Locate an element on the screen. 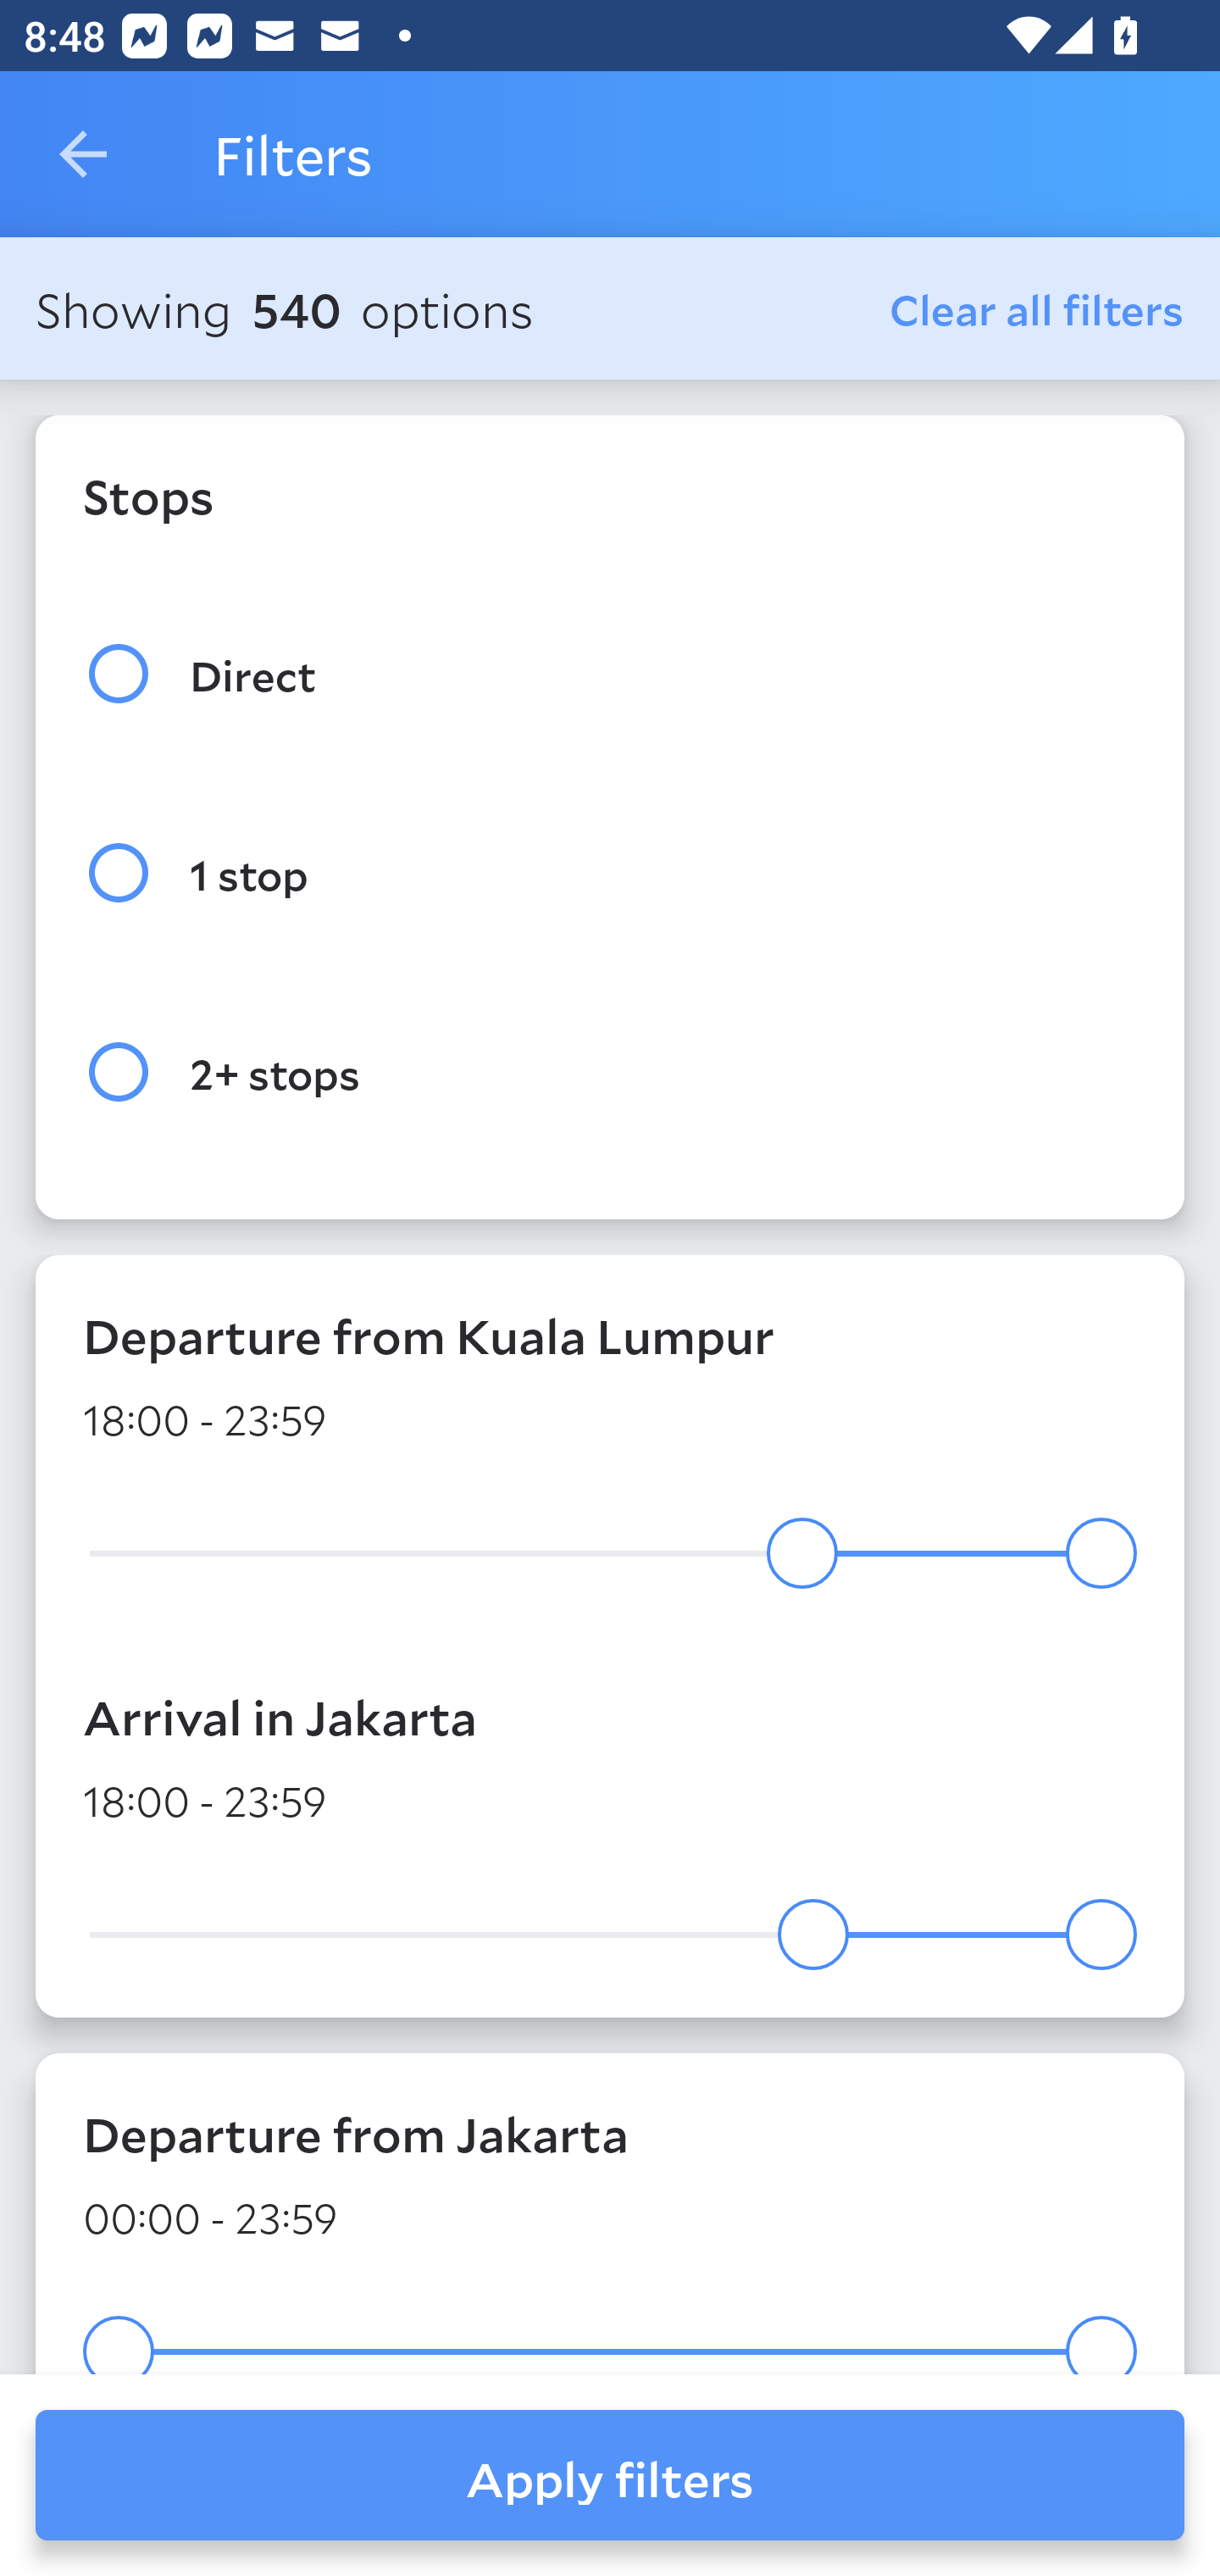 This screenshot has width=1220, height=2576. Clear all filters is located at coordinates (1037, 308).